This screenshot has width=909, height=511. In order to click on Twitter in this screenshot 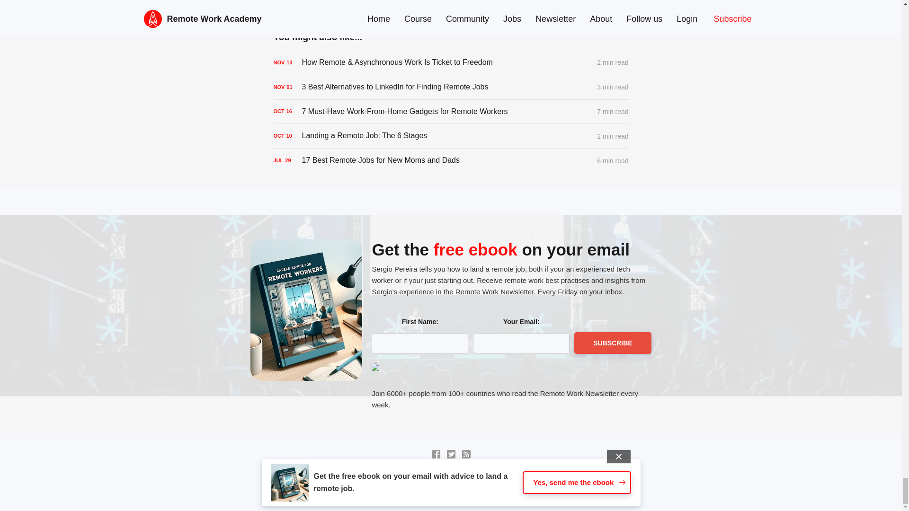, I will do `click(451, 454)`.